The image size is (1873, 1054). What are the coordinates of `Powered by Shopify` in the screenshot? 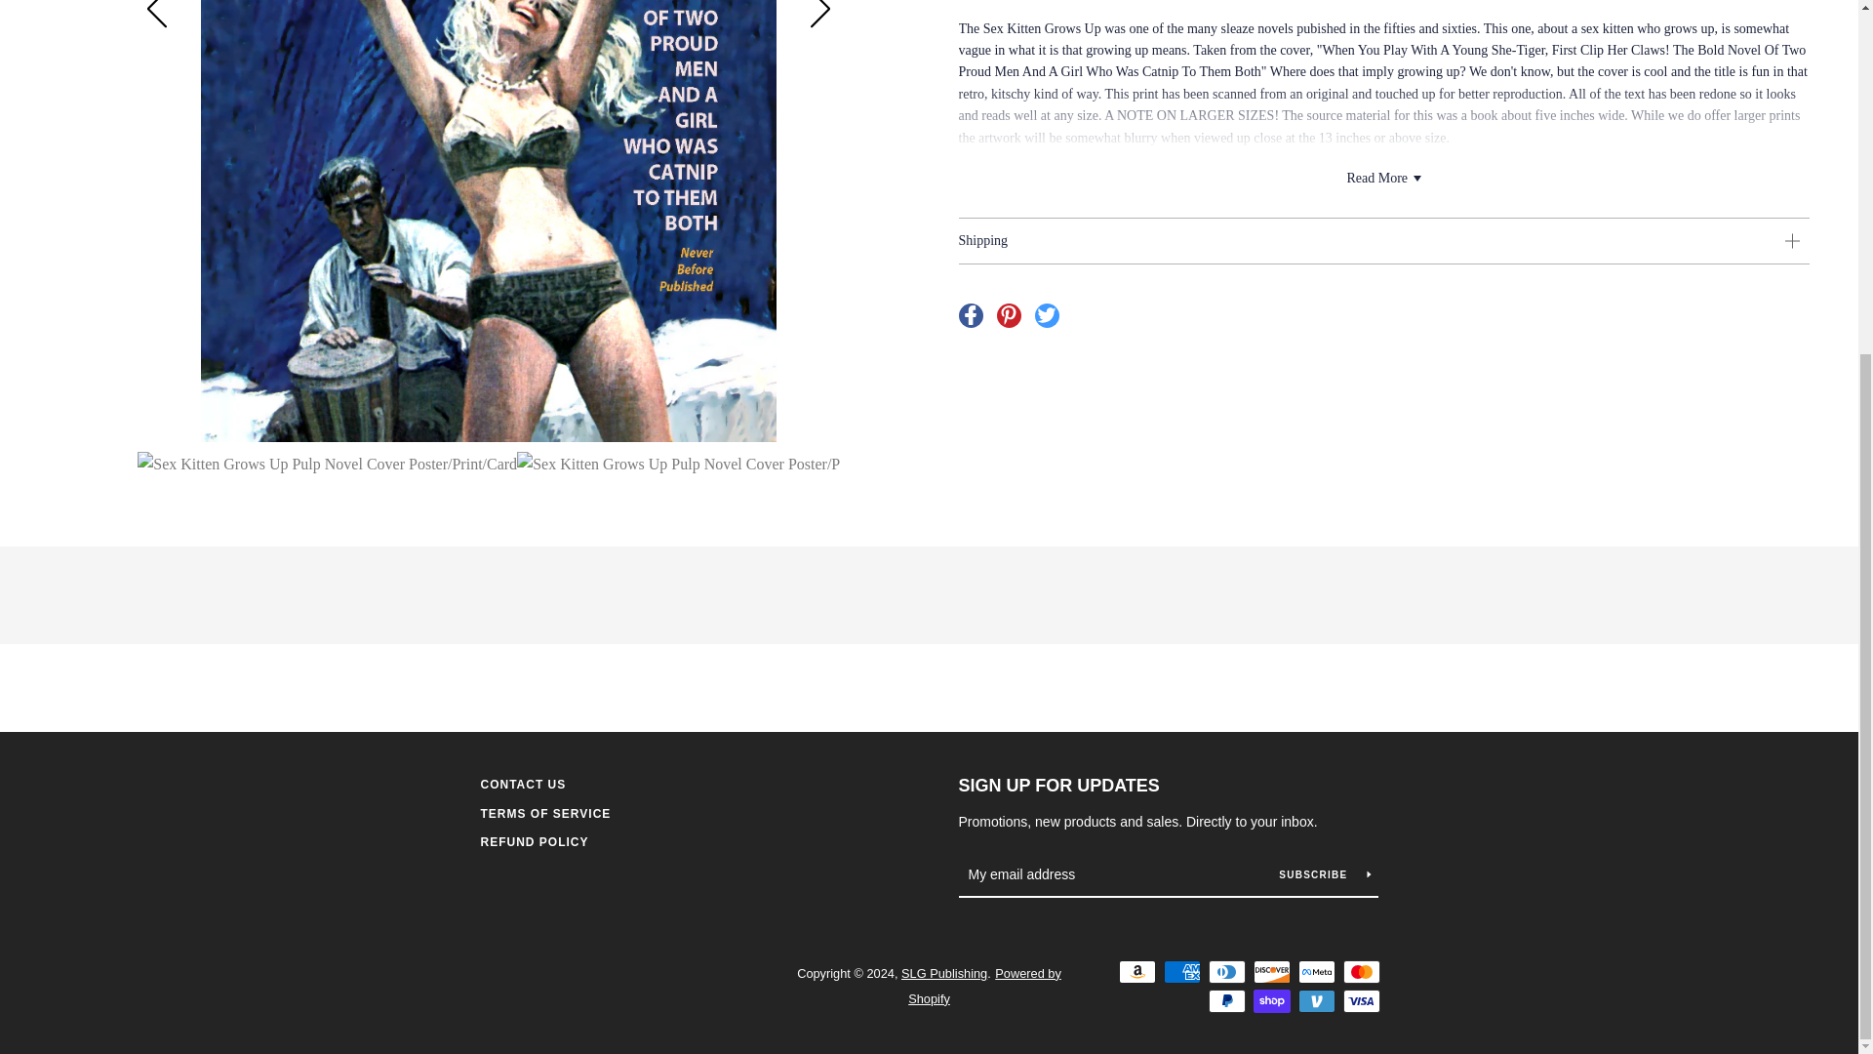 It's located at (985, 986).